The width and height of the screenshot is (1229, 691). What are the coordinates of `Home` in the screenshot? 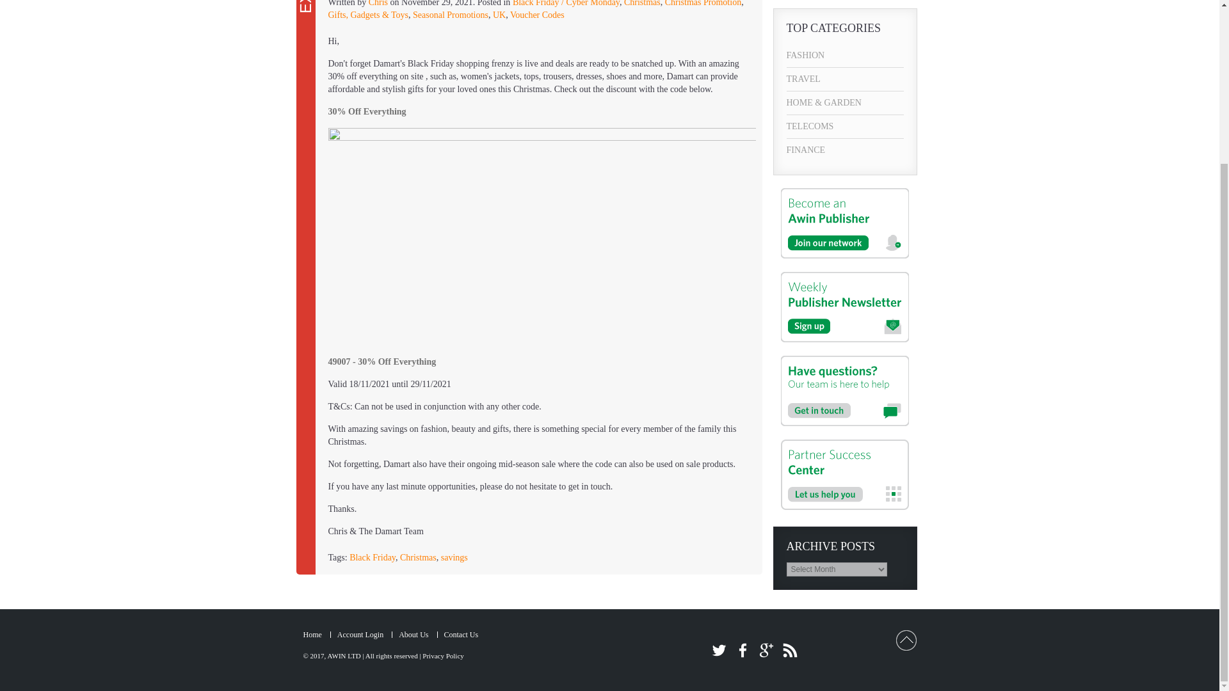 It's located at (312, 635).